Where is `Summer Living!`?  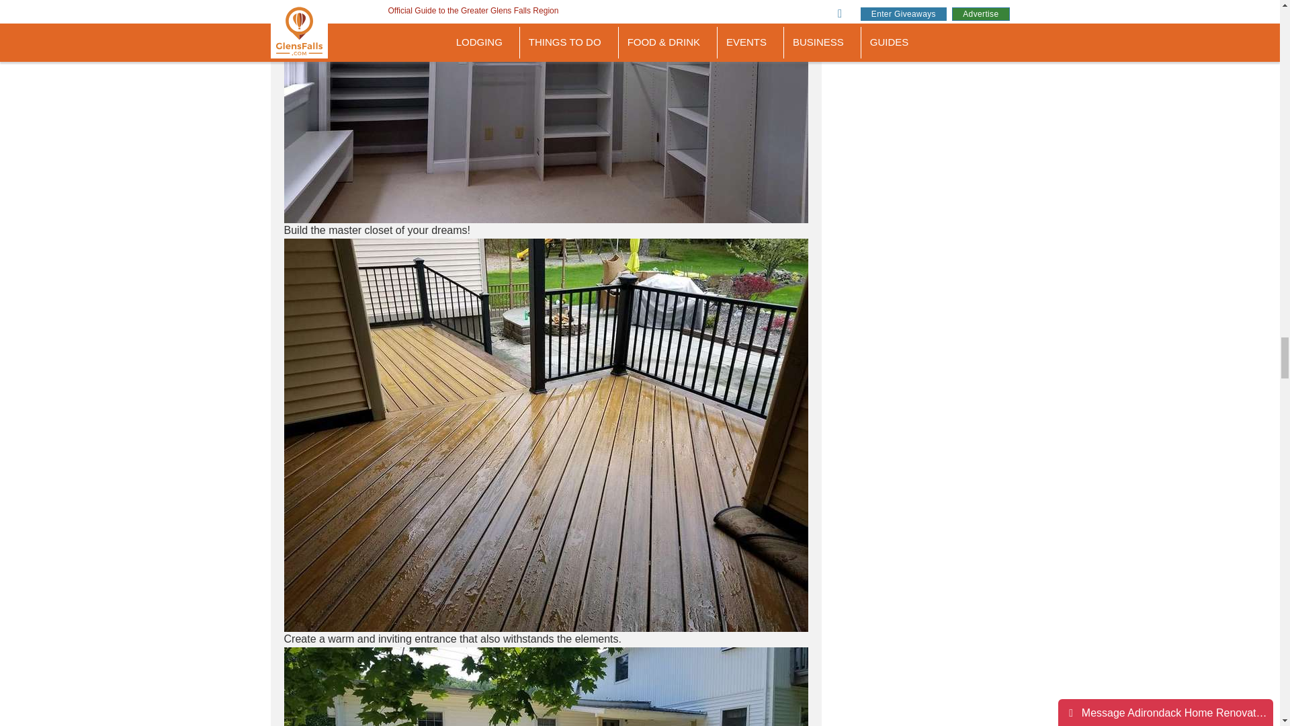 Summer Living! is located at coordinates (546, 687).